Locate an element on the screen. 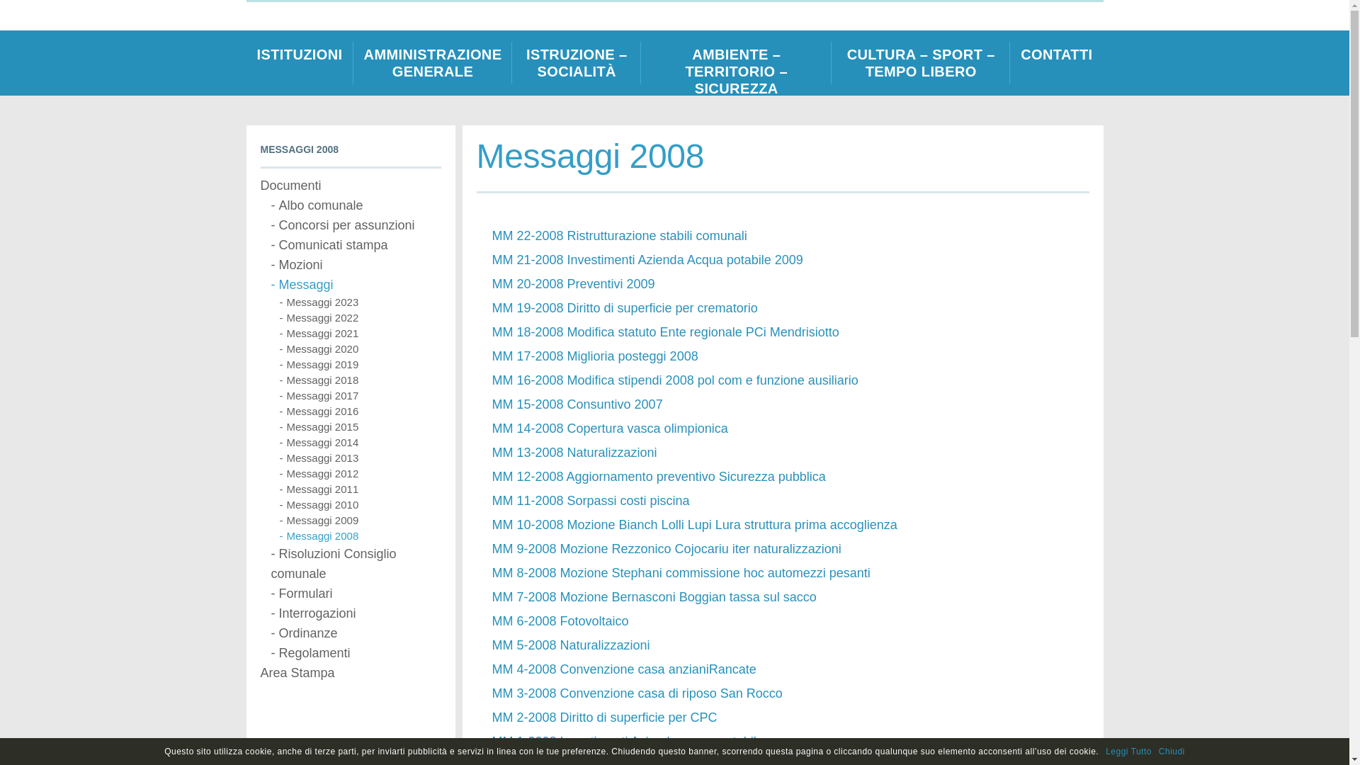 This screenshot has width=1360, height=765. MM 3-2008 Convenzione casa di riposo San Rocco is located at coordinates (637, 693).